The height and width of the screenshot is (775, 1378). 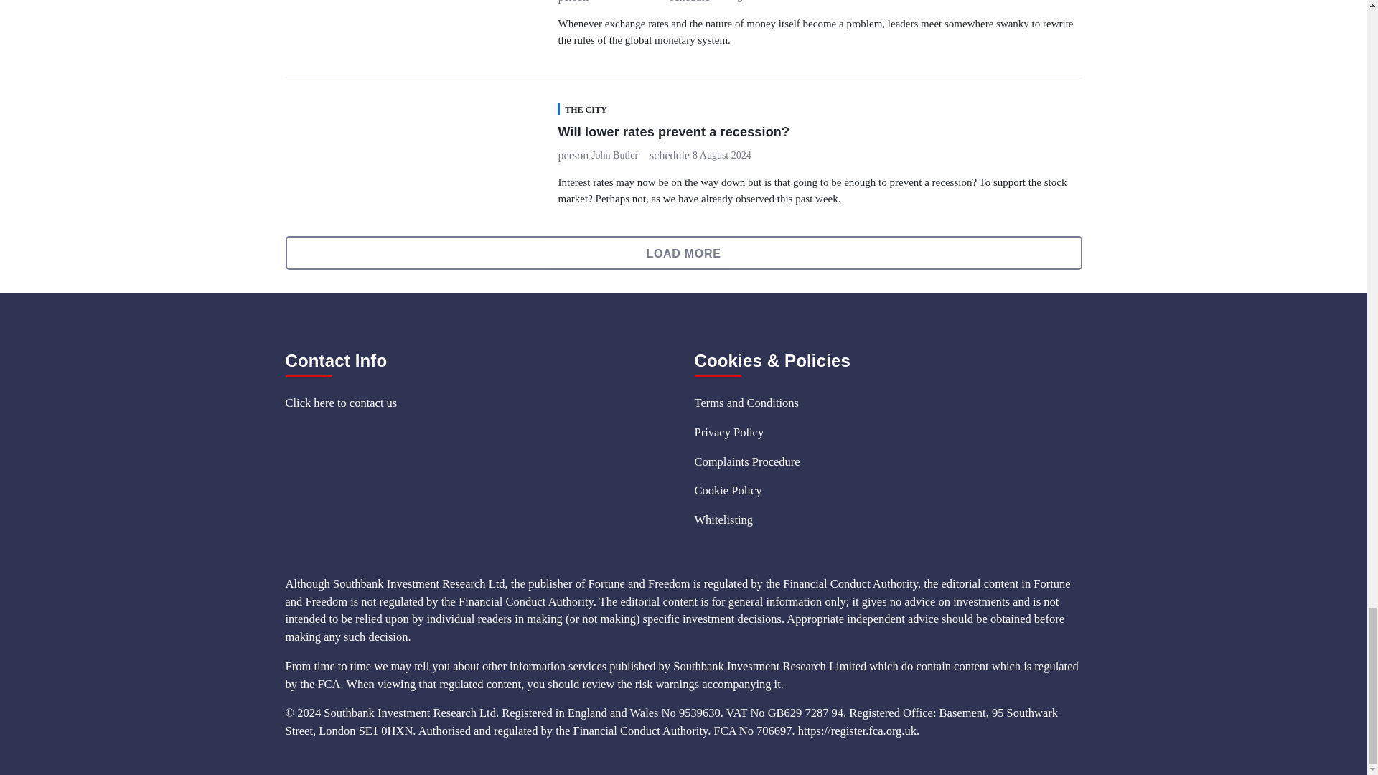 What do you see at coordinates (581, 109) in the screenshot?
I see `THE CITY` at bounding box center [581, 109].